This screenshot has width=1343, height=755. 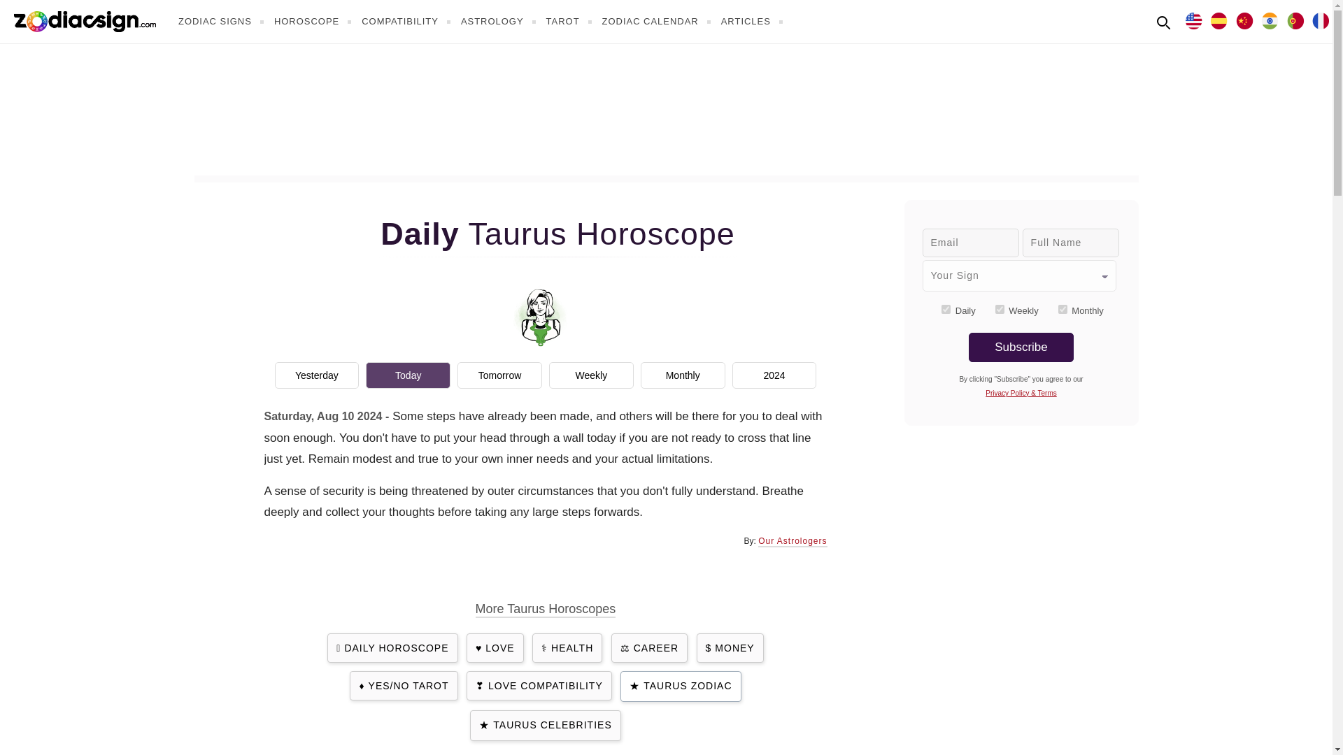 I want to click on In English, so click(x=1193, y=20).